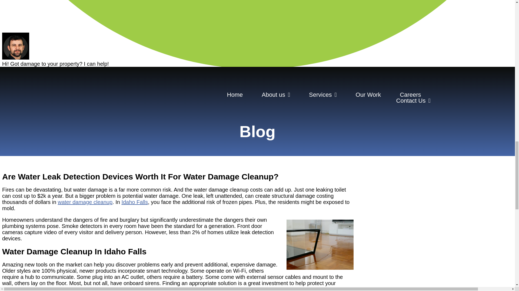 The width and height of the screenshot is (519, 291). What do you see at coordinates (391, 77) in the screenshot?
I see `208-782-4030` at bounding box center [391, 77].